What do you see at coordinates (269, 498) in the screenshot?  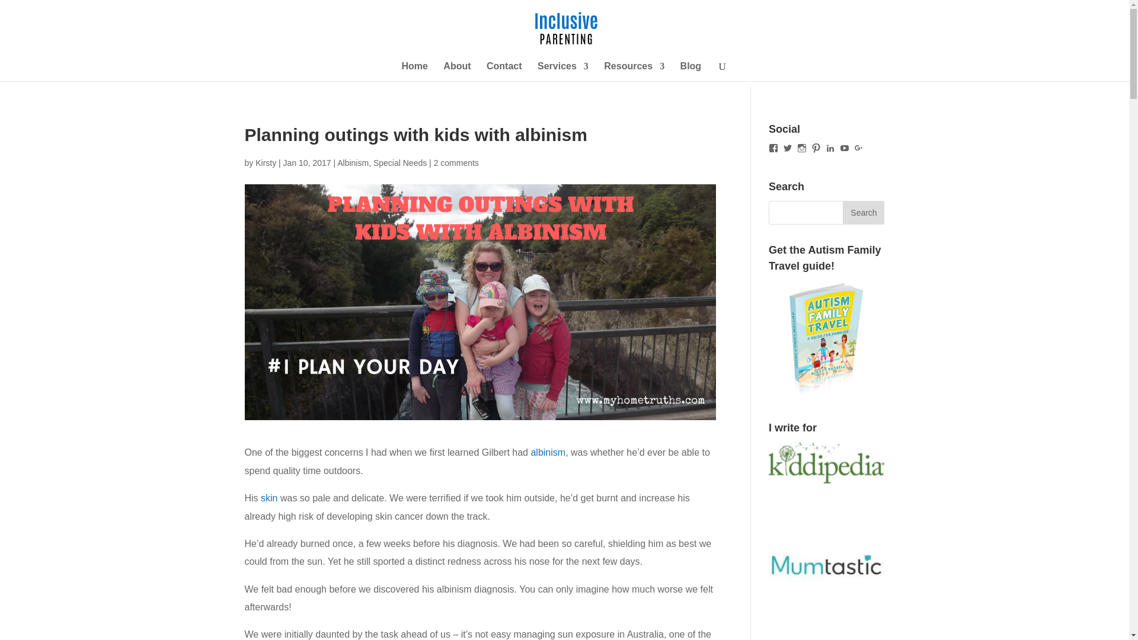 I see `skin` at bounding box center [269, 498].